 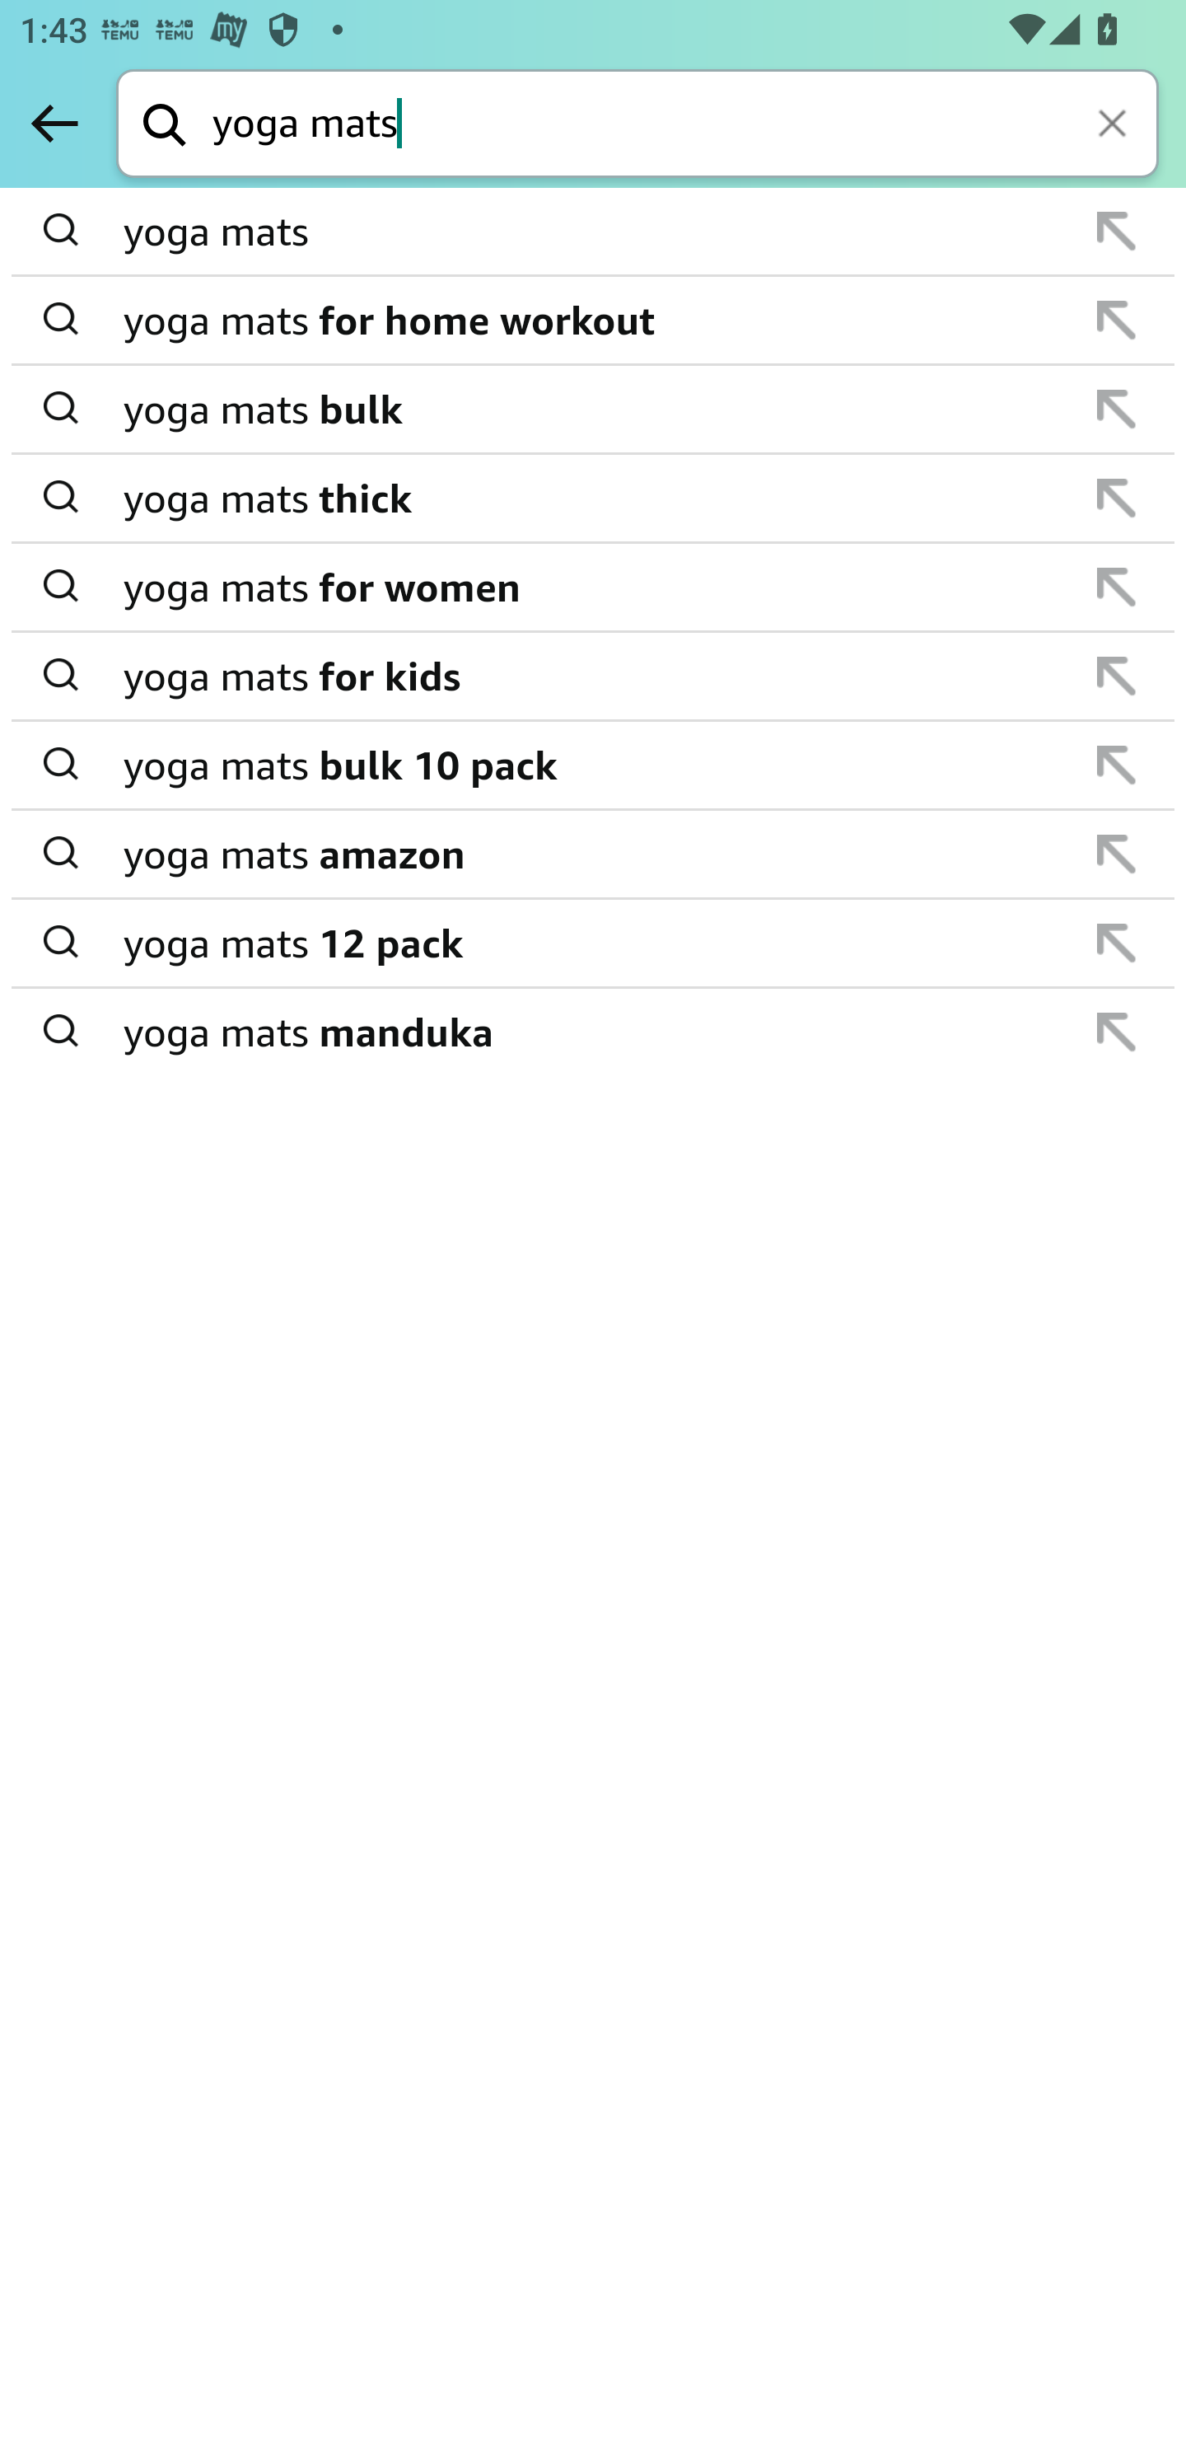 What do you see at coordinates (595, 232) in the screenshot?
I see `yoga mats` at bounding box center [595, 232].